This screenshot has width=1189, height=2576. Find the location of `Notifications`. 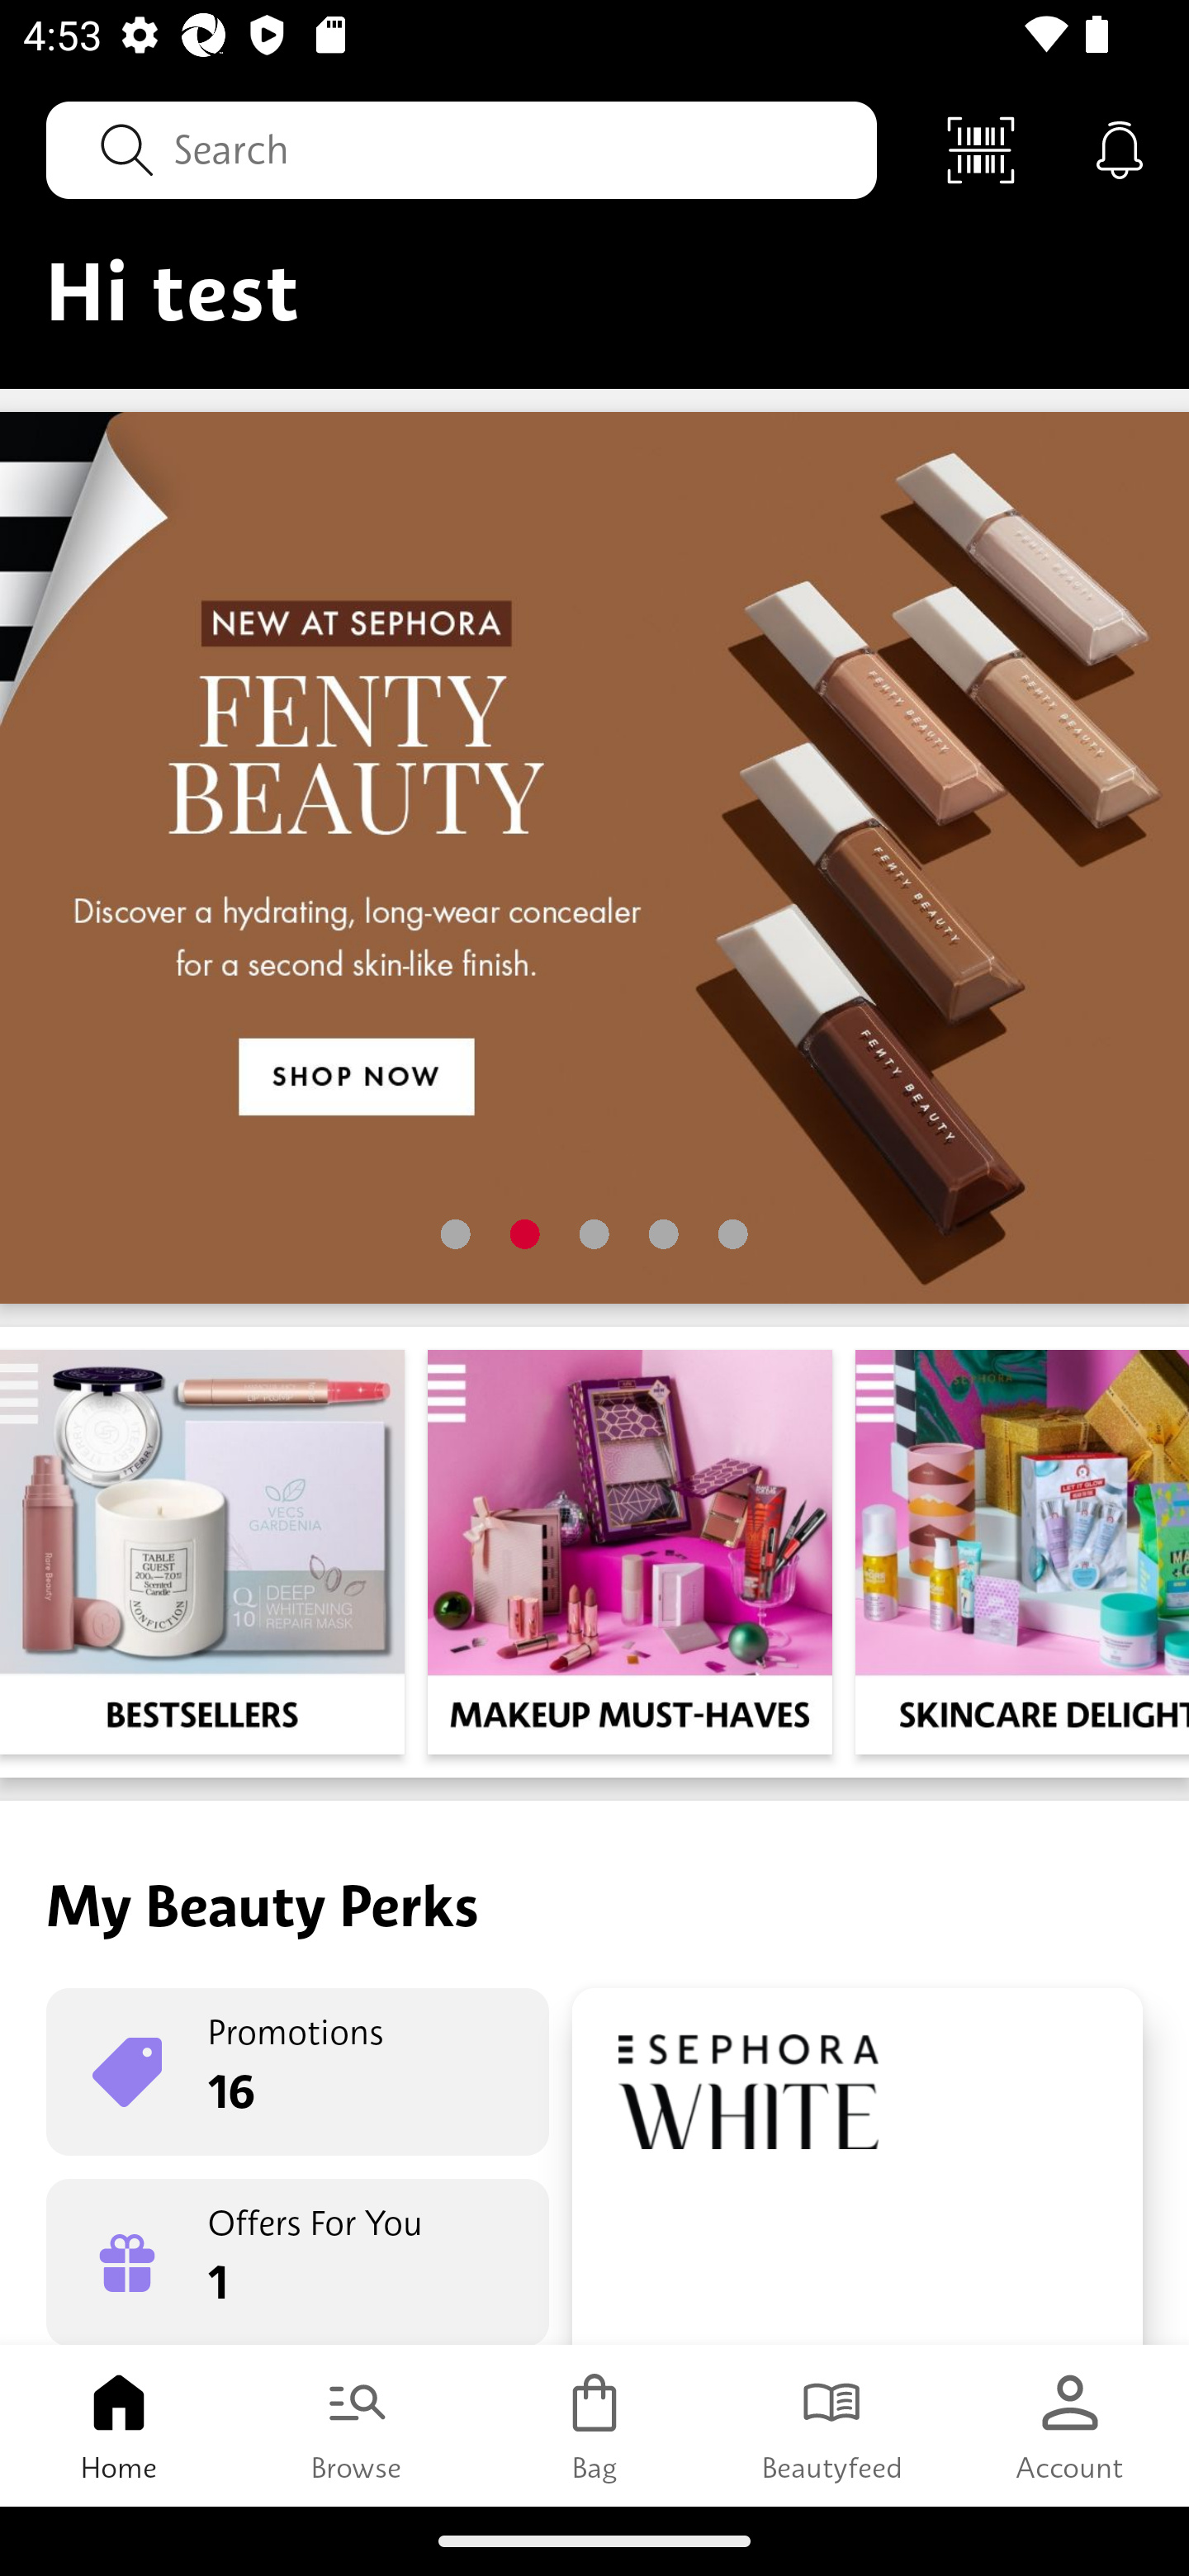

Notifications is located at coordinates (1120, 149).